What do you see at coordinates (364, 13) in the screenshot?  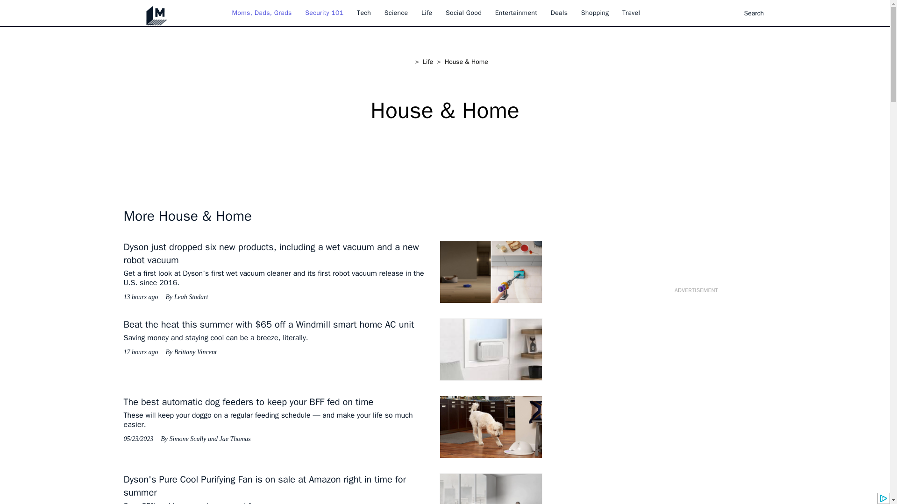 I see `Tech` at bounding box center [364, 13].